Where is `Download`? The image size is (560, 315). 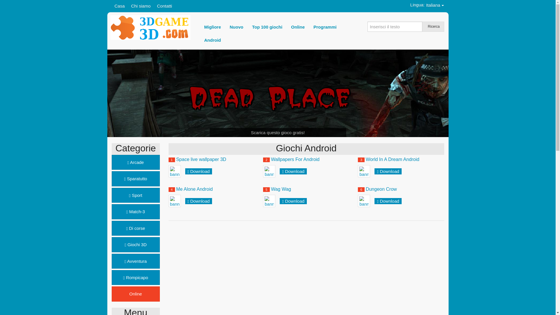 Download is located at coordinates (200, 171).